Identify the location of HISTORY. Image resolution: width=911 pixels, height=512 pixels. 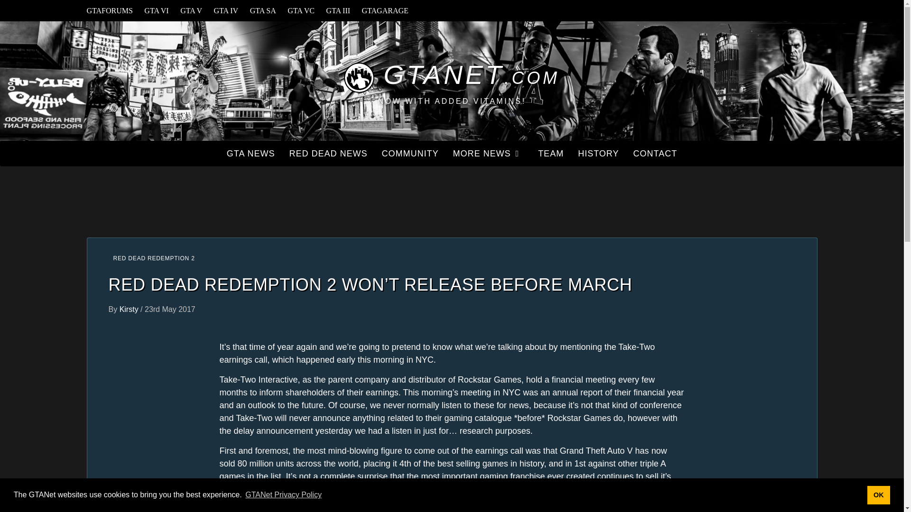
(598, 154).